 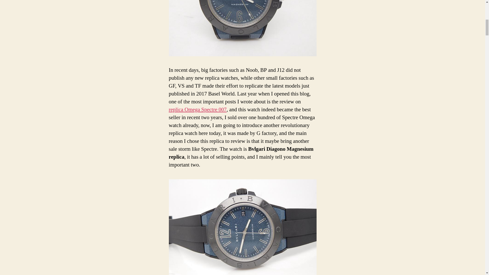 What do you see at coordinates (197, 109) in the screenshot?
I see `replica Omega Spectre 007` at bounding box center [197, 109].